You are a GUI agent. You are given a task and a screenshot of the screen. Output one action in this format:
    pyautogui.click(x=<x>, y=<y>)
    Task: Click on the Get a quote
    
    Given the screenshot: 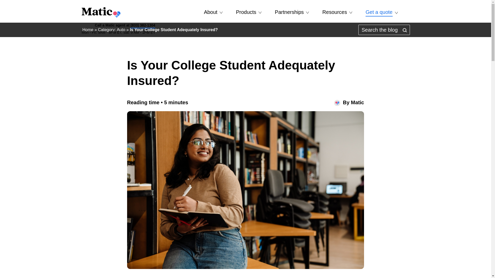 What is the action you would take?
    pyautogui.click(x=382, y=12)
    